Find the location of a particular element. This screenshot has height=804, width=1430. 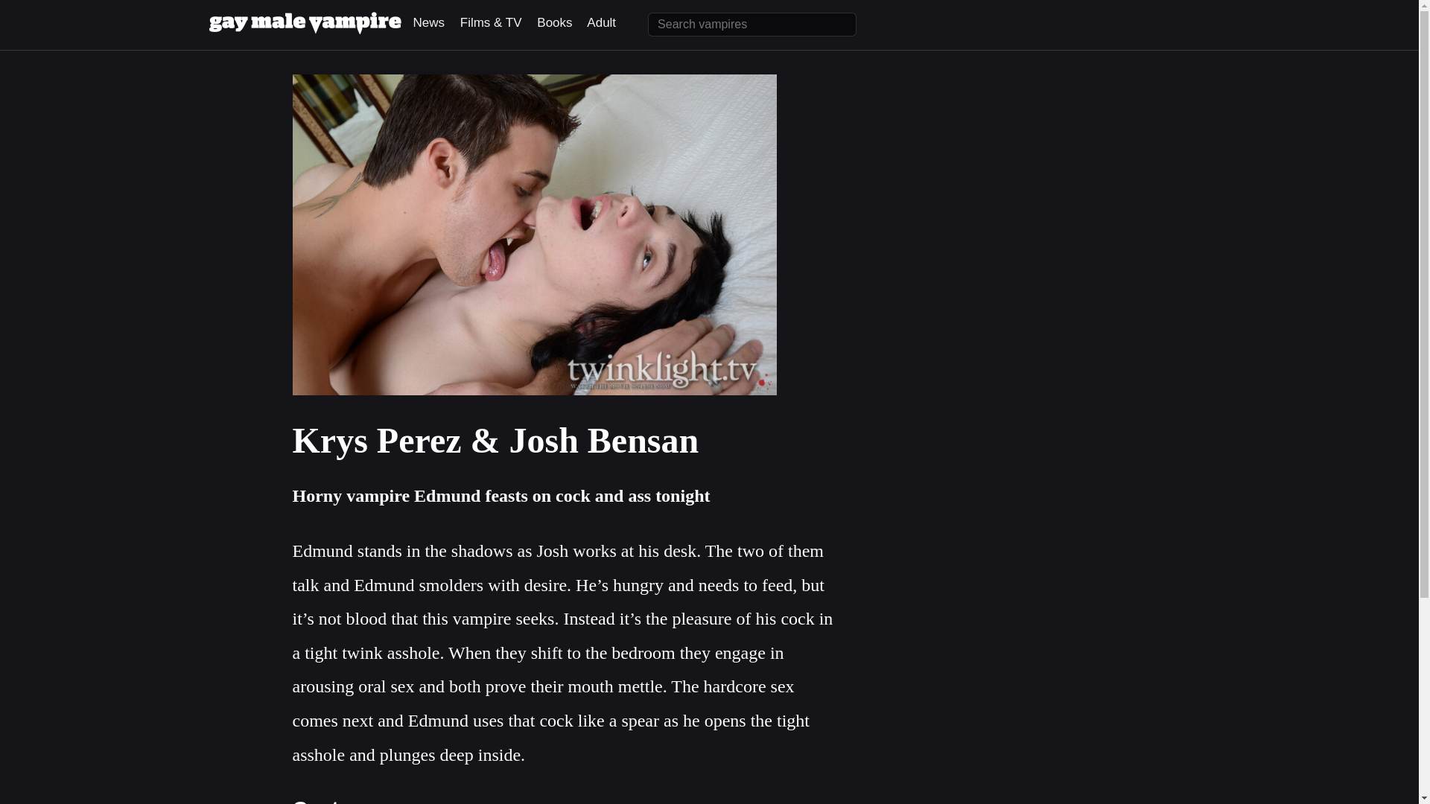

Books is located at coordinates (554, 22).